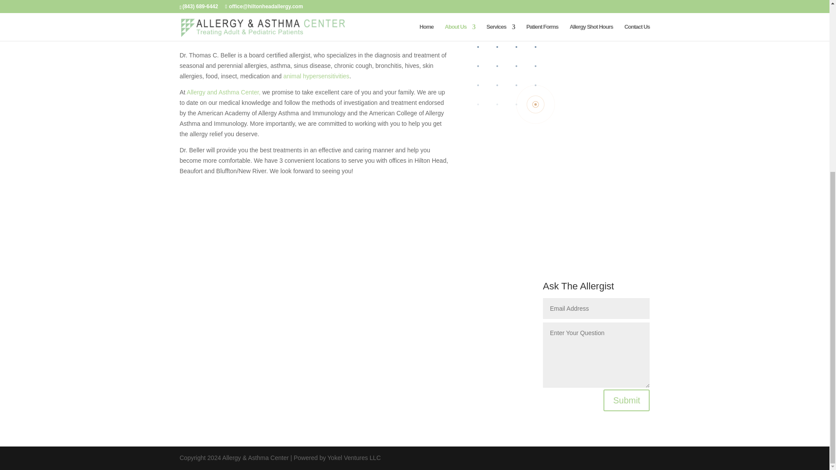 This screenshot has height=470, width=836. I want to click on acupuncture-08, so click(315, 4).